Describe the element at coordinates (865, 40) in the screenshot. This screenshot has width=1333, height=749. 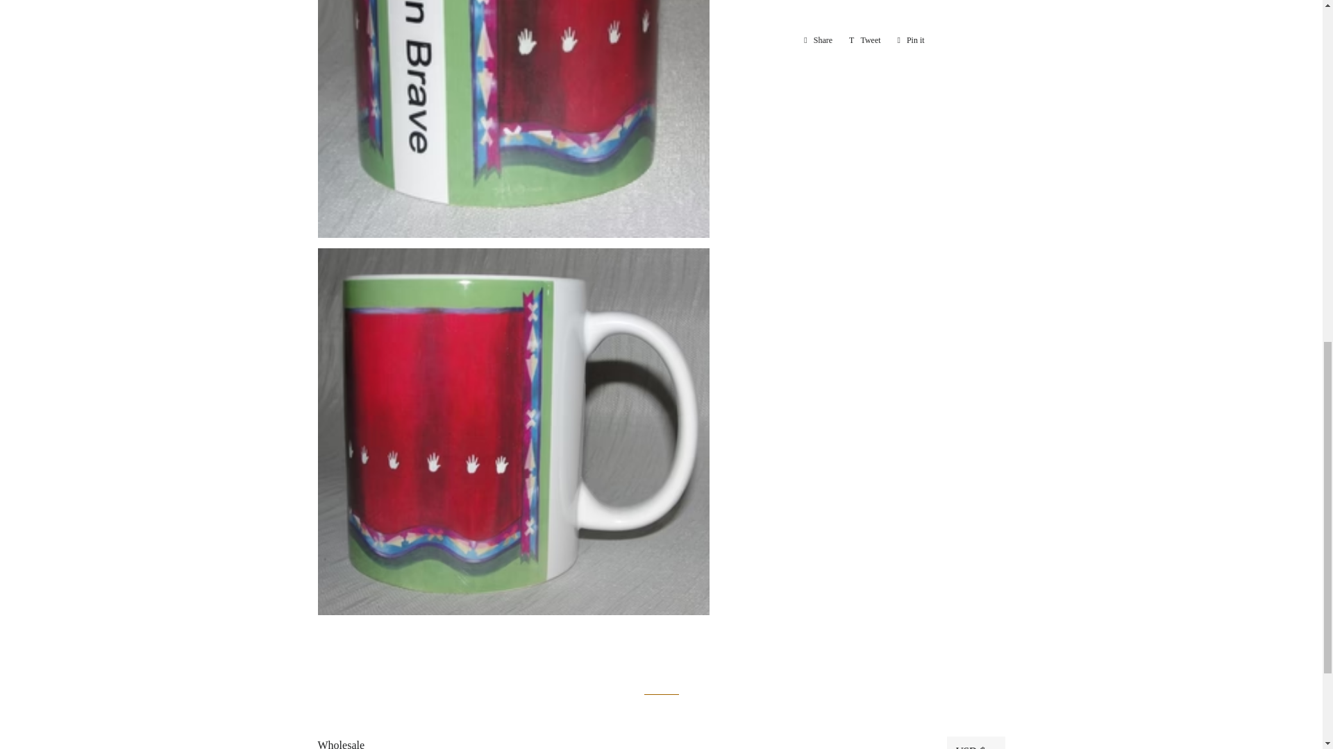
I see `Tweet on Twitter` at that location.